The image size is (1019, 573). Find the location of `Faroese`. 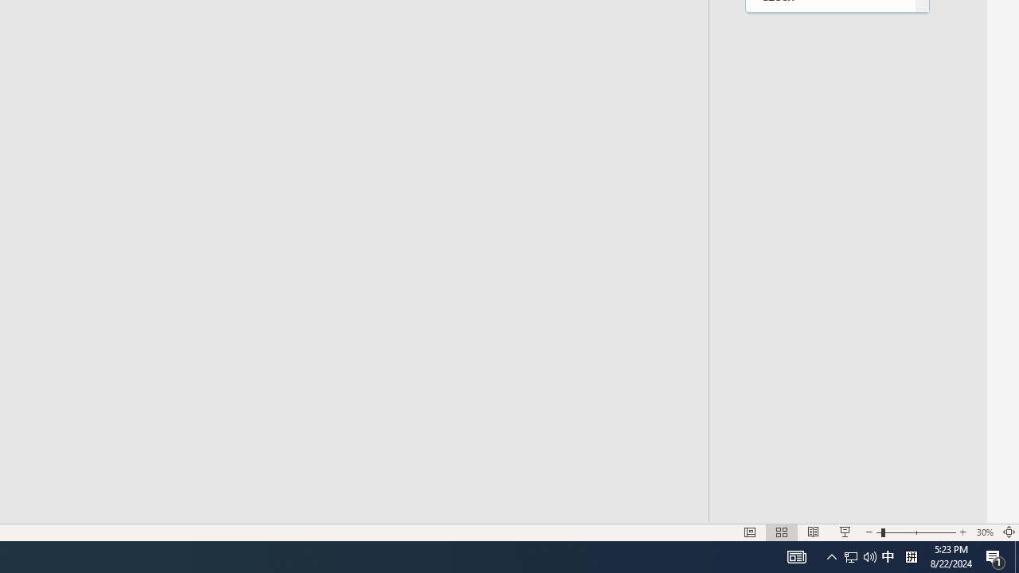

Faroese is located at coordinates (830, 255).